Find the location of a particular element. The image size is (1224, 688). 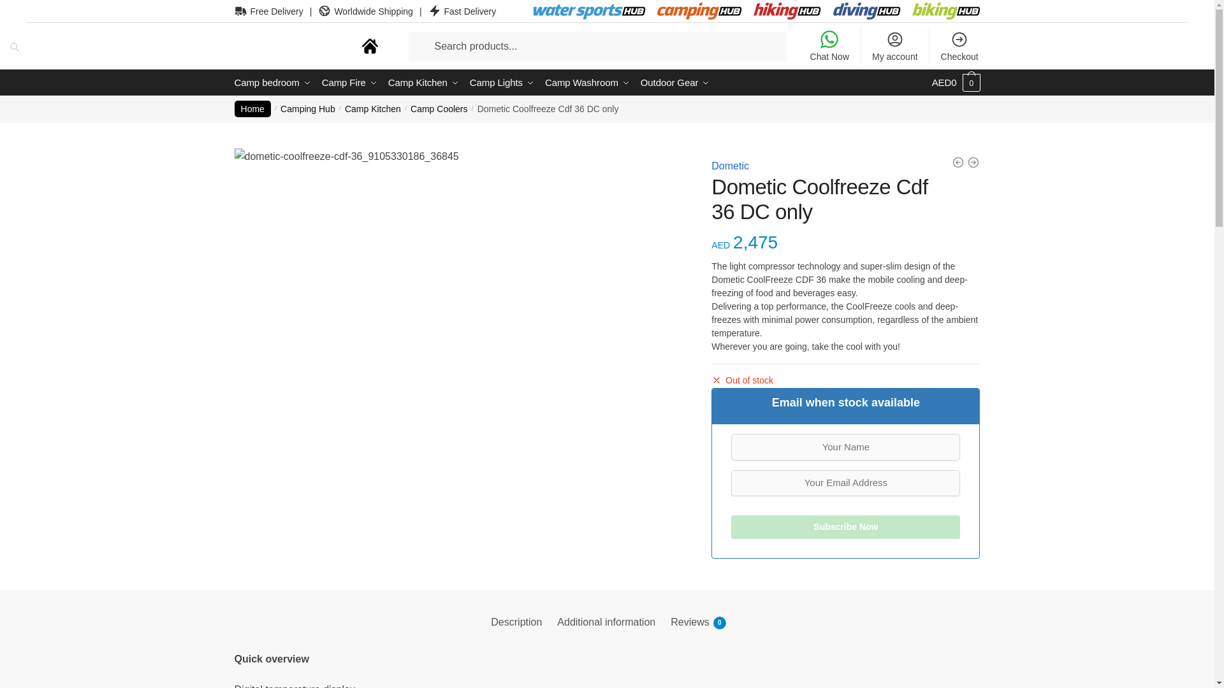

Chat Now is located at coordinates (829, 46).